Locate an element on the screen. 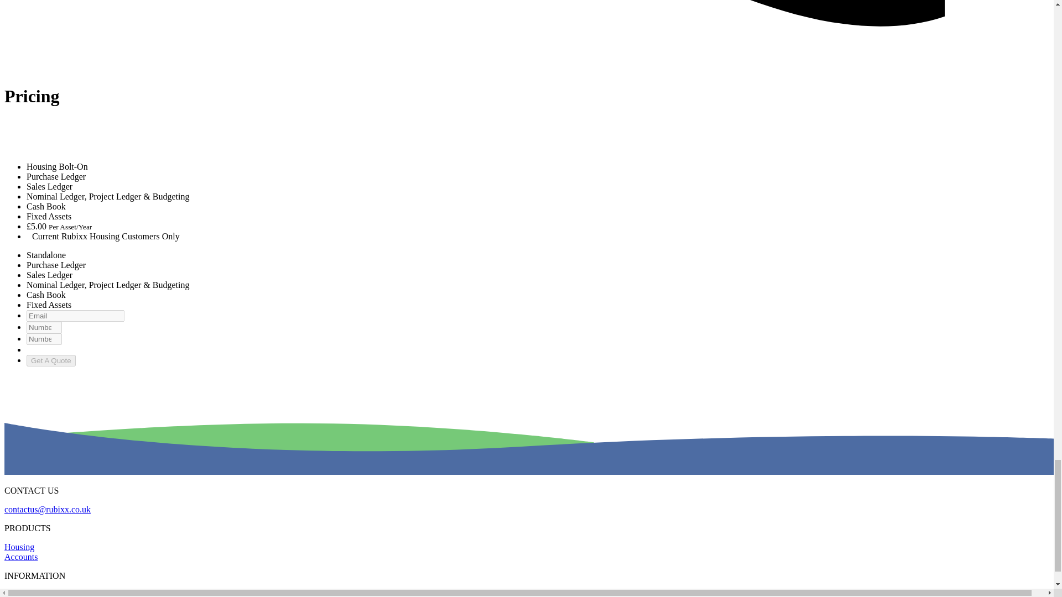 This screenshot has height=597, width=1062. Housing is located at coordinates (19, 546).